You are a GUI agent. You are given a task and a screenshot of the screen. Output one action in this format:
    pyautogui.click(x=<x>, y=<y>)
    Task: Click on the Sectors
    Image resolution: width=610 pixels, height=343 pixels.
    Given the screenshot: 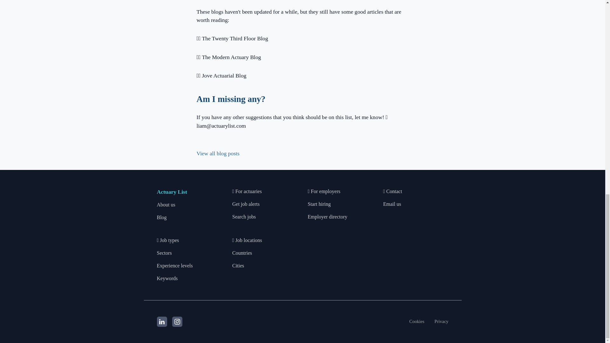 What is the action you would take?
    pyautogui.click(x=164, y=253)
    